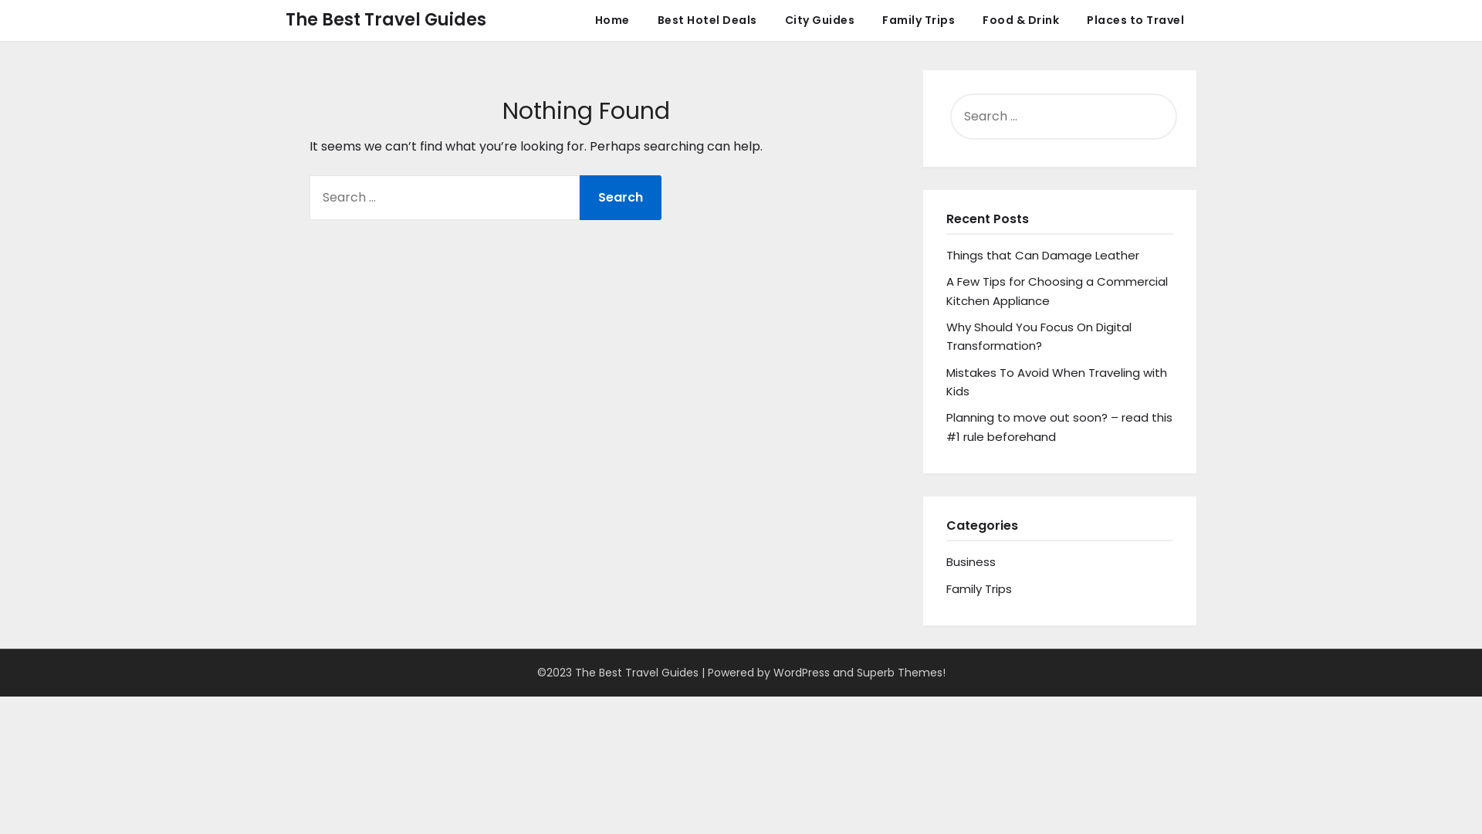 This screenshot has height=834, width=1482. I want to click on Superb Themes!, so click(902, 673).